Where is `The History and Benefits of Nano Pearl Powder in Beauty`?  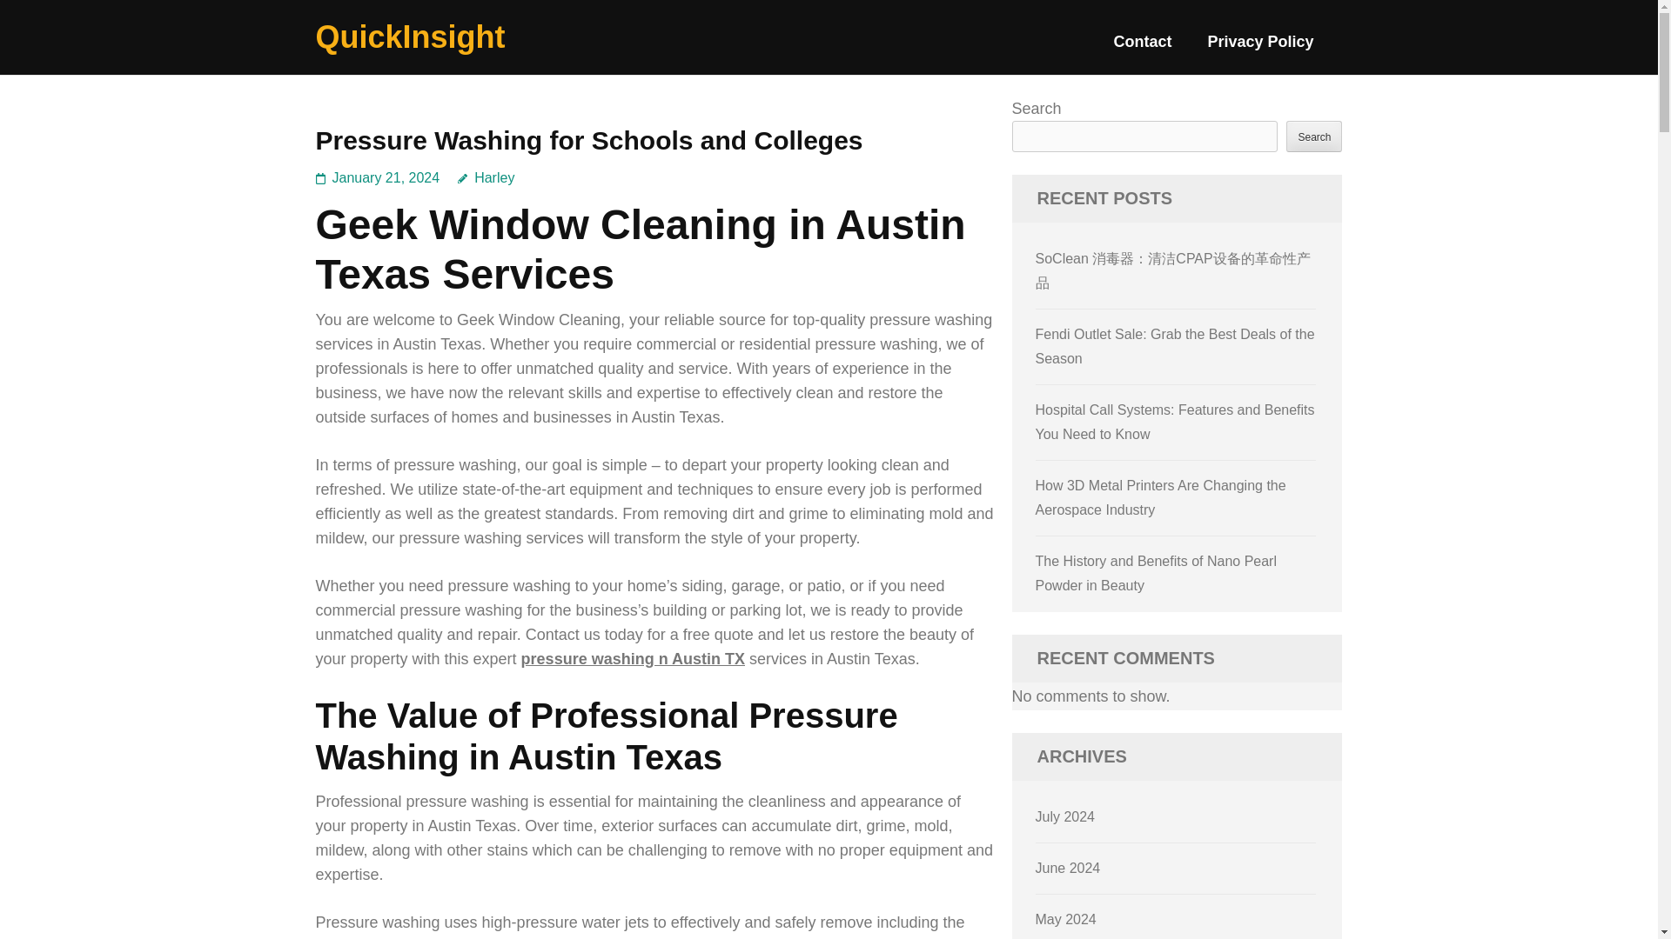 The History and Benefits of Nano Pearl Powder in Beauty is located at coordinates (1156, 573).